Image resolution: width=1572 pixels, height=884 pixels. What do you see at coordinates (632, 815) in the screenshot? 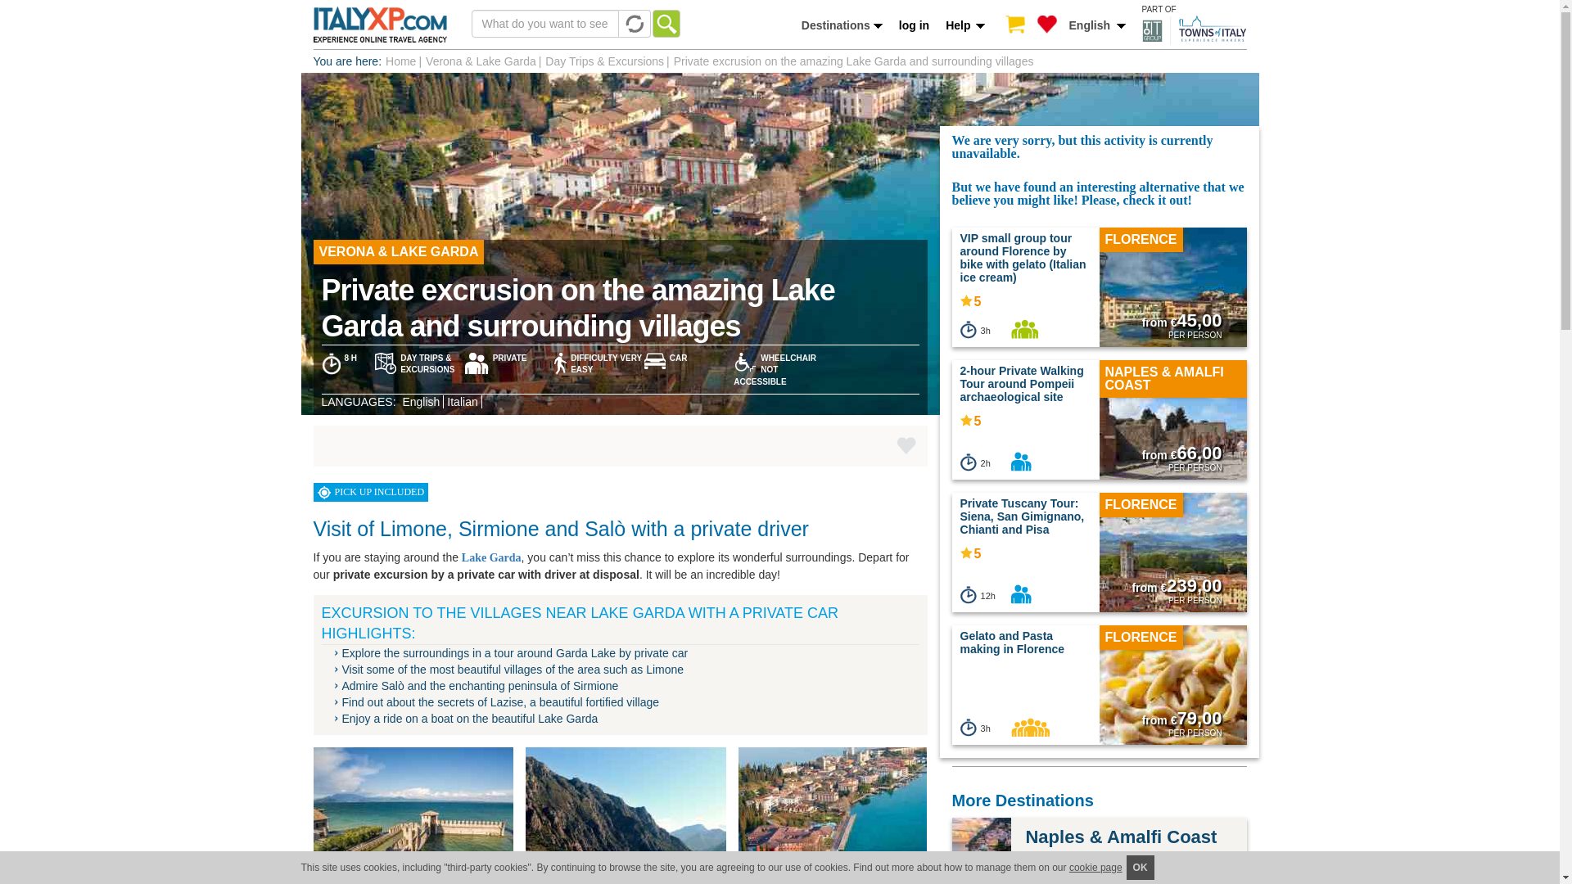
I see `Panorama on the Lake Garda` at bounding box center [632, 815].